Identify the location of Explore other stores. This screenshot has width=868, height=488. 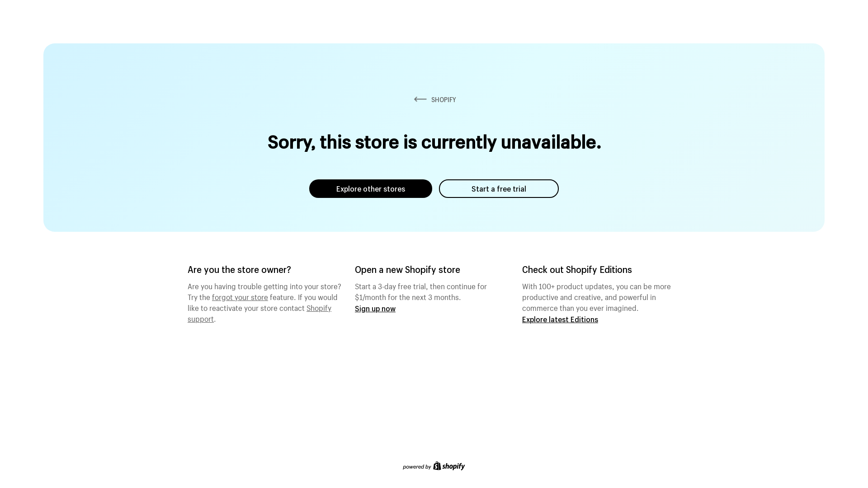
(371, 189).